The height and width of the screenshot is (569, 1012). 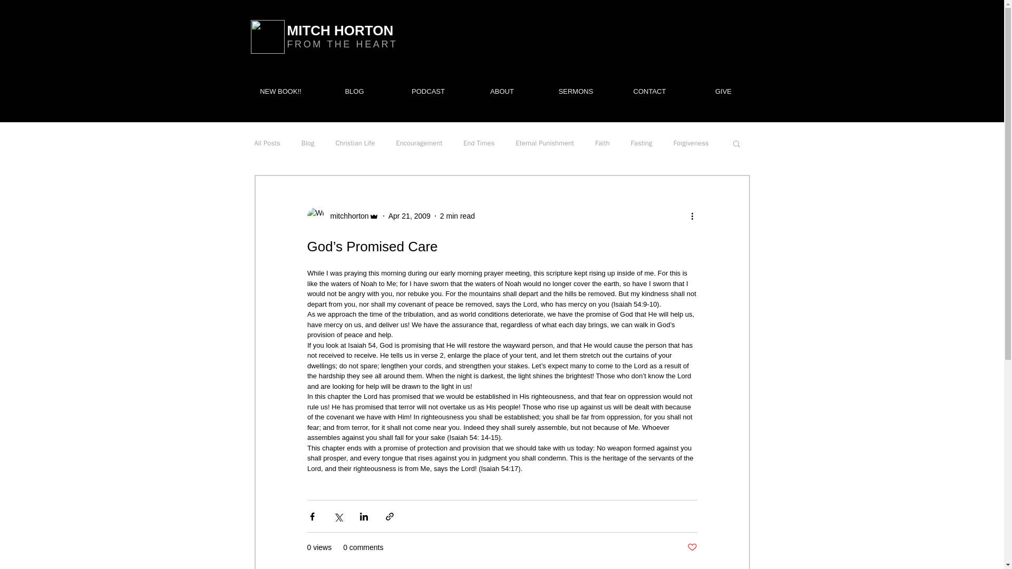 I want to click on NEW BOOK!!, so click(x=280, y=92).